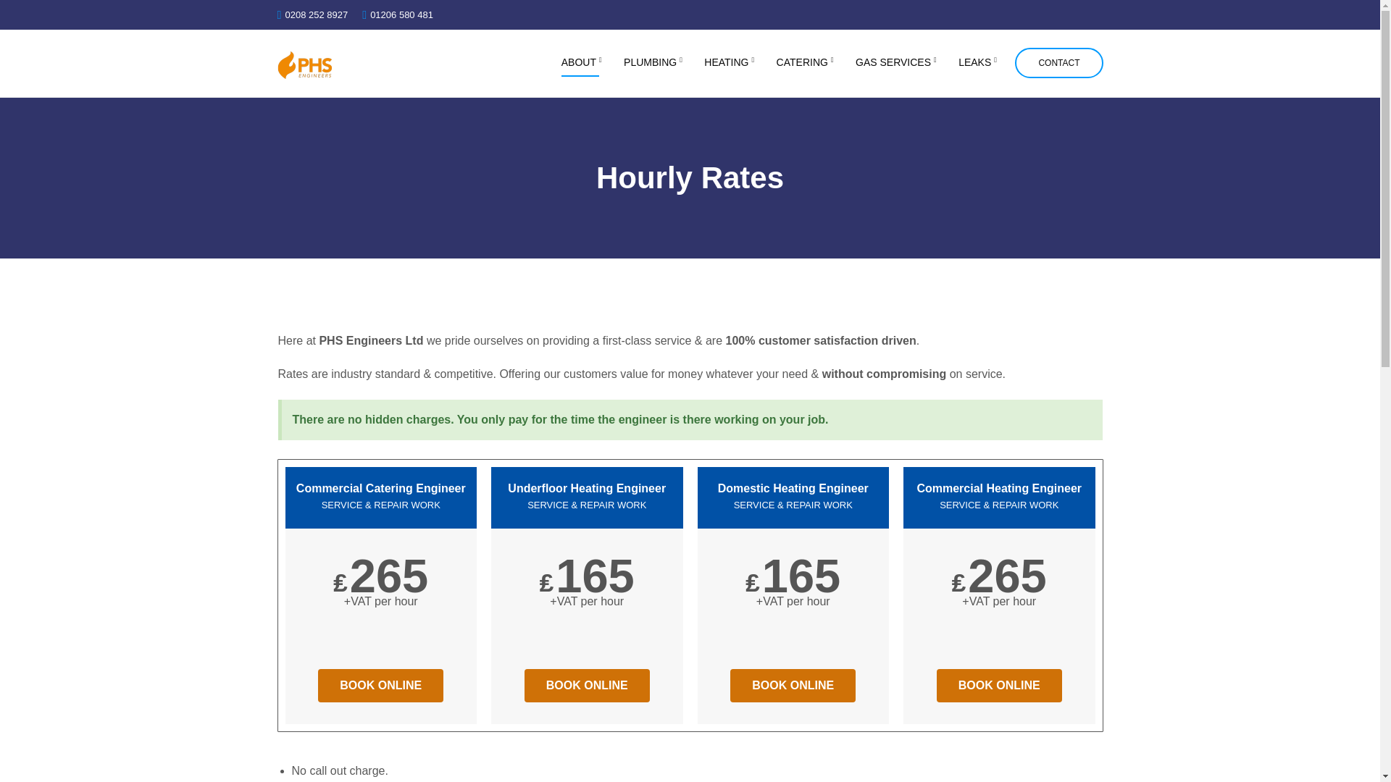 The image size is (1391, 782). I want to click on ABOUT, so click(580, 62).